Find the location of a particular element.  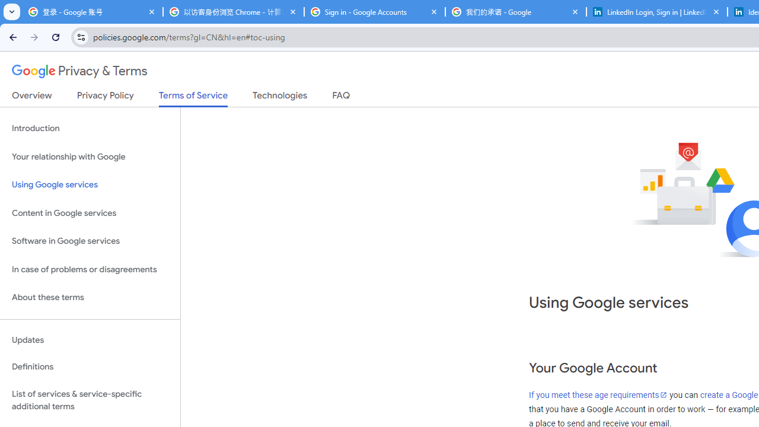

Updates is located at coordinates (90, 340).